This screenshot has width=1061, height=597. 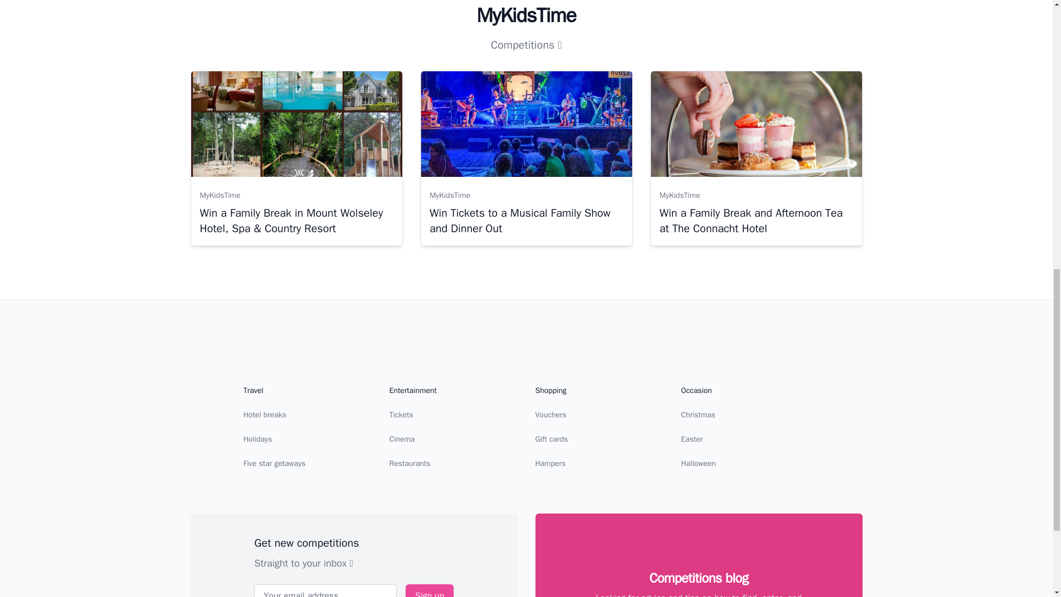 What do you see at coordinates (257, 439) in the screenshot?
I see `Holidays` at bounding box center [257, 439].